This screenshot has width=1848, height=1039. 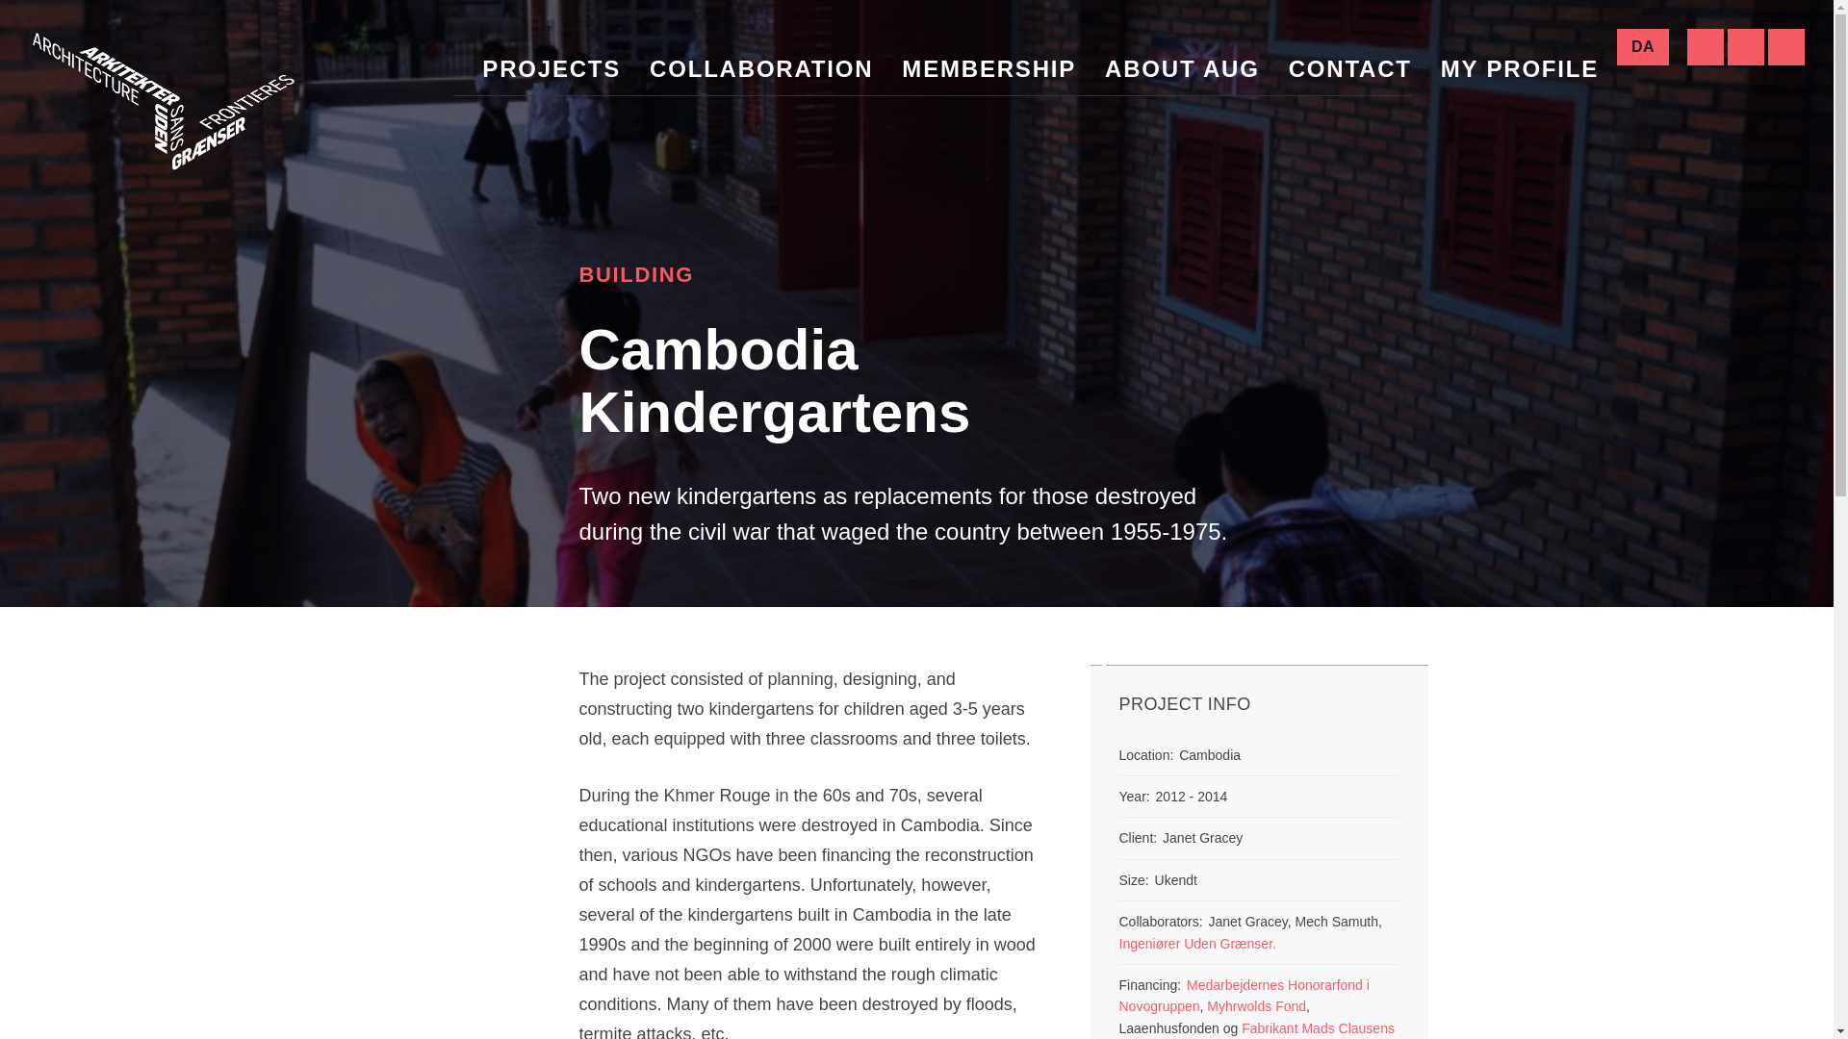 I want to click on CONTACT, so click(x=1349, y=69).